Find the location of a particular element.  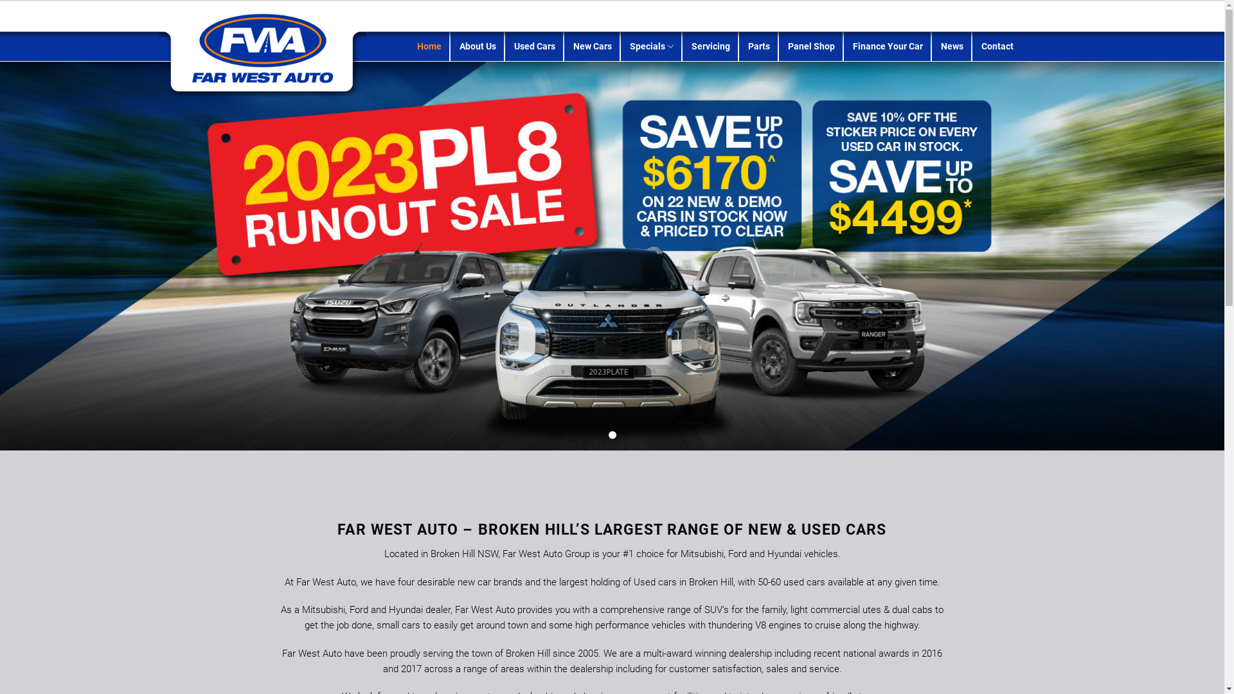

News is located at coordinates (952, 46).